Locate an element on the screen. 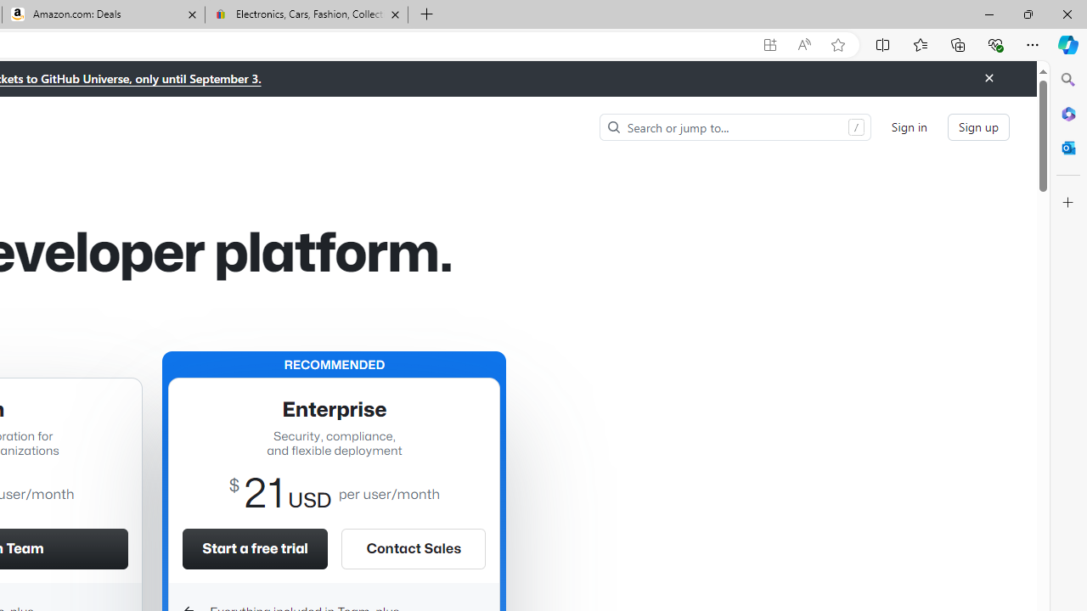  Sign up is located at coordinates (978, 127).